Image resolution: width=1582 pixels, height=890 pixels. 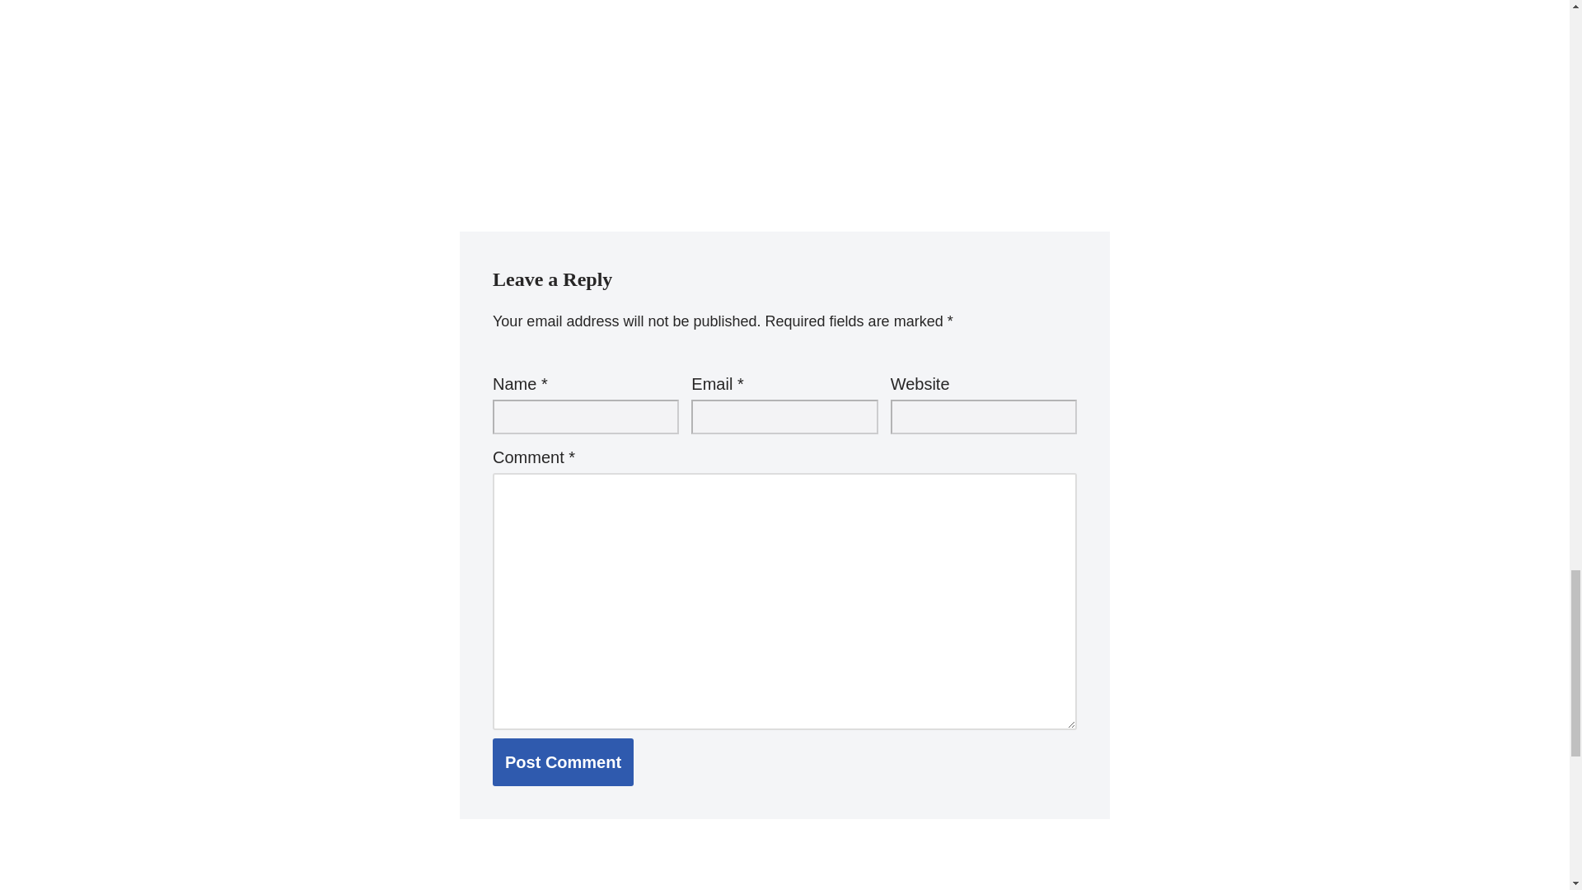 I want to click on Post Comment, so click(x=563, y=761).